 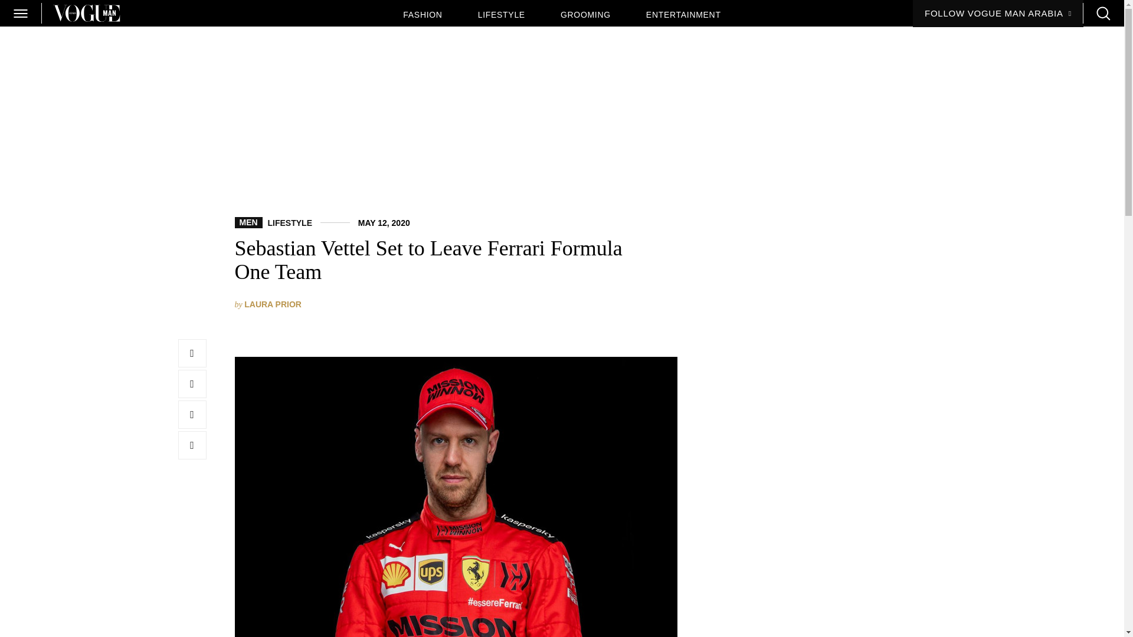 What do you see at coordinates (423, 15) in the screenshot?
I see `FASHION` at bounding box center [423, 15].